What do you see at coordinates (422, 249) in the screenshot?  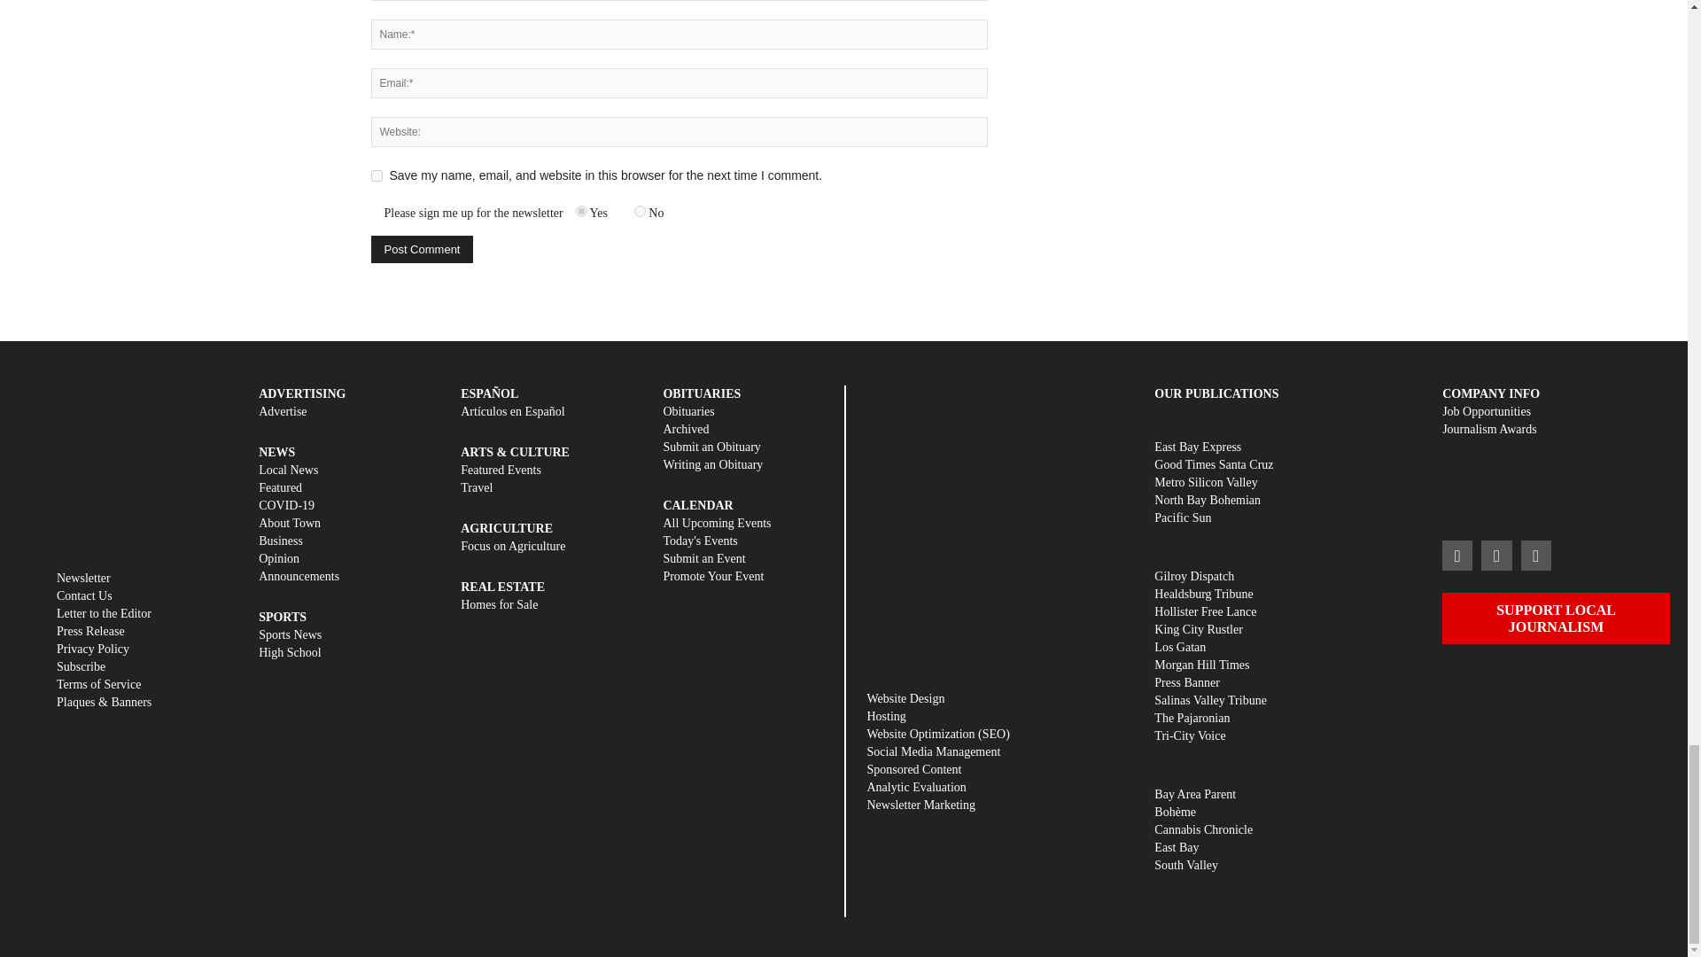 I see `Post Comment` at bounding box center [422, 249].